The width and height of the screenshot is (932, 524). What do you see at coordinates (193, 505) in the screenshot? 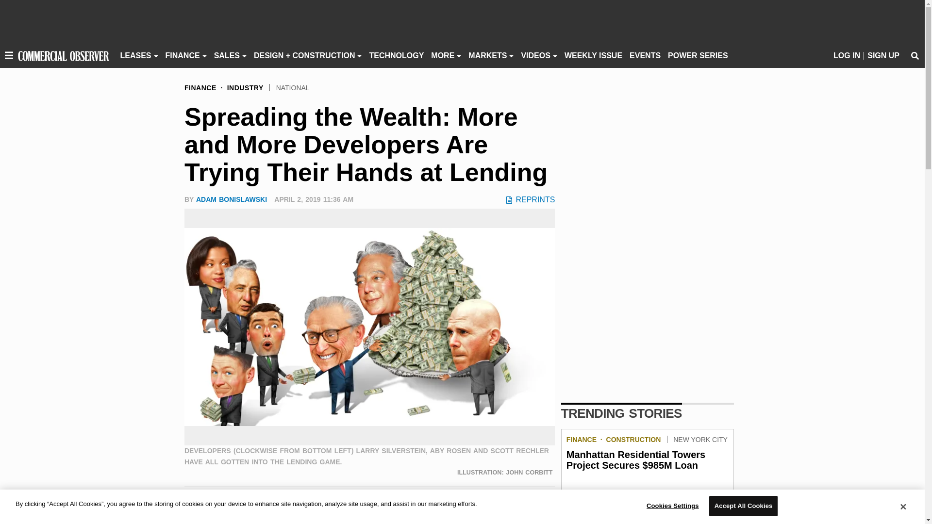
I see `Share on Facebook` at bounding box center [193, 505].